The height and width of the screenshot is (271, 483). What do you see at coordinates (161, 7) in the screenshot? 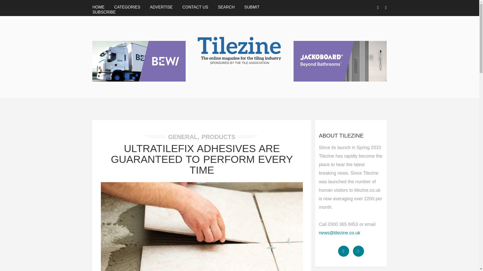
I see `ADVERTISE` at bounding box center [161, 7].